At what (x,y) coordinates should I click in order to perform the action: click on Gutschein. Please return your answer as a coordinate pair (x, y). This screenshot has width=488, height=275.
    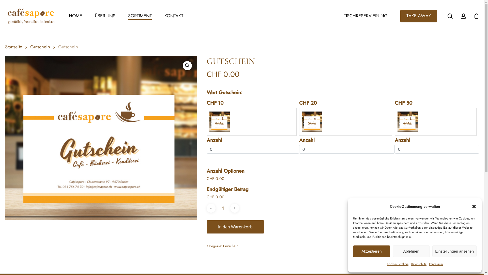
    Looking at the image, I should click on (40, 47).